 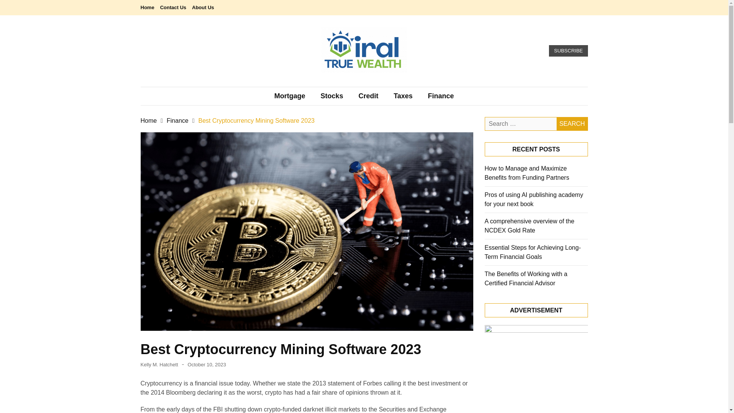 I want to click on October 10, 2023, so click(x=207, y=365).